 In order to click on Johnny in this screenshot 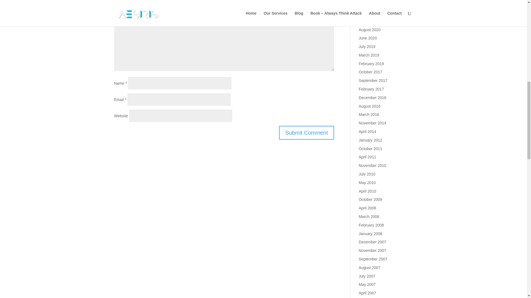, I will do `click(365, 1)`.